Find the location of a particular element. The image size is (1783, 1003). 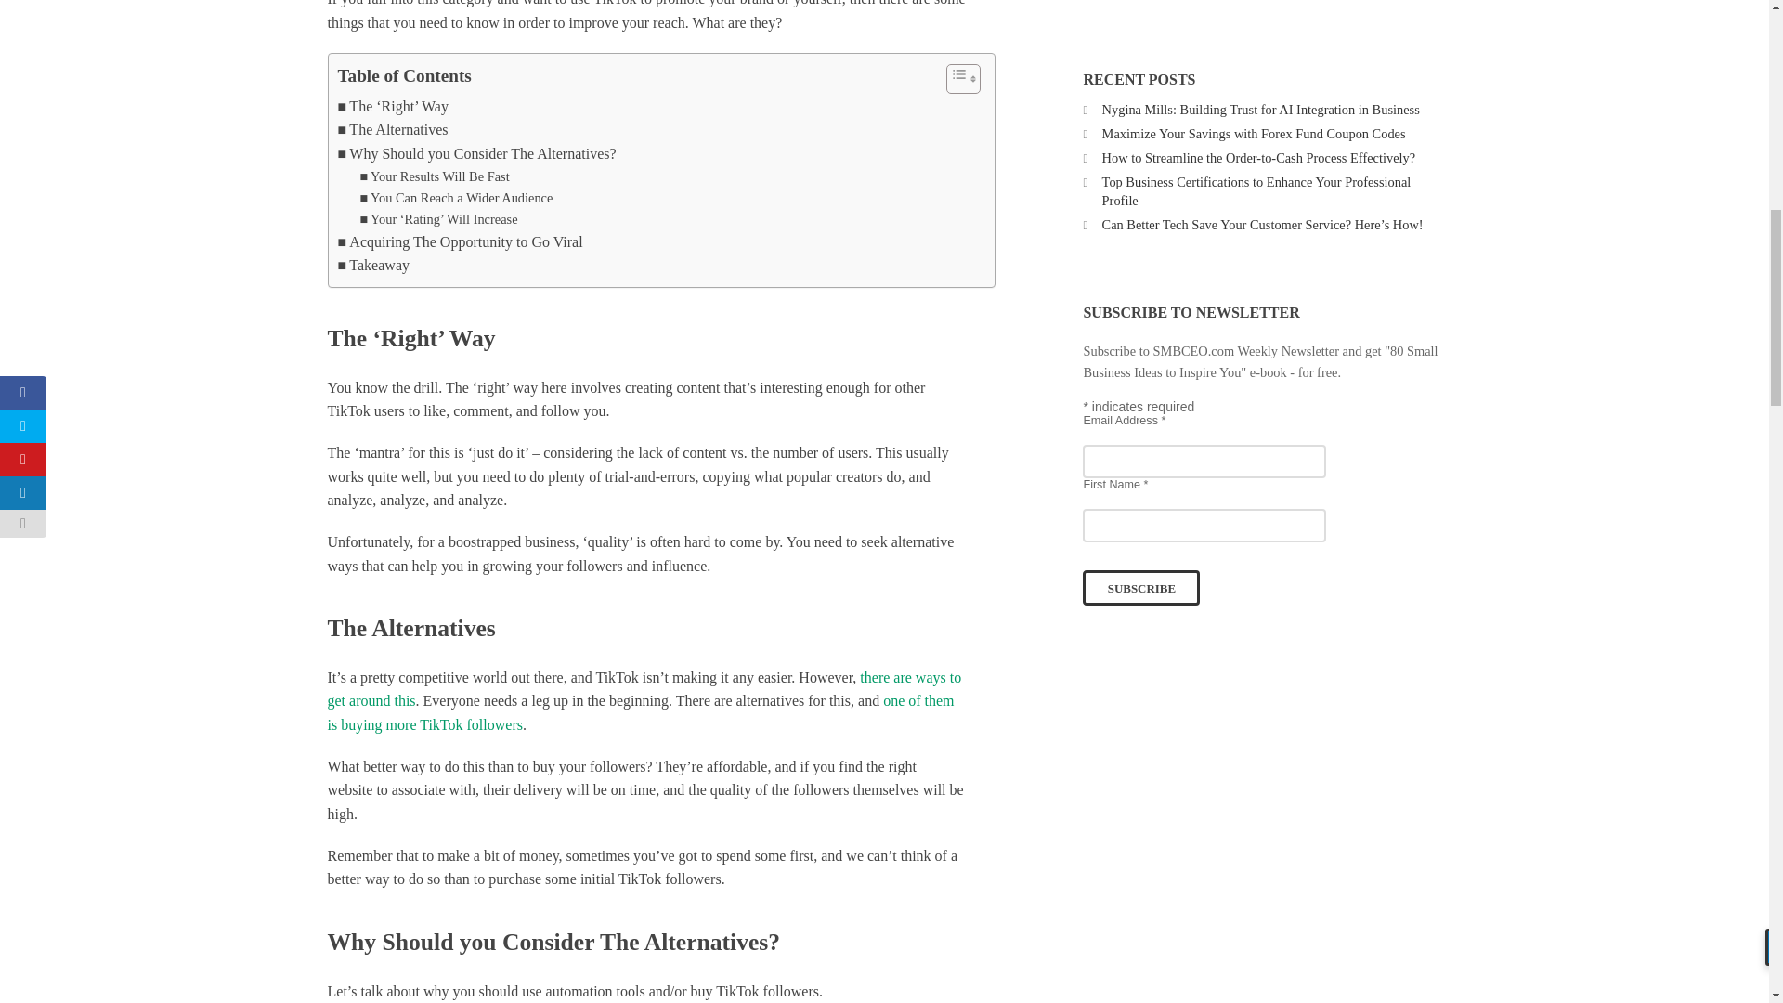

Acquiring The Opportunity to Go Viral is located at coordinates (461, 242).